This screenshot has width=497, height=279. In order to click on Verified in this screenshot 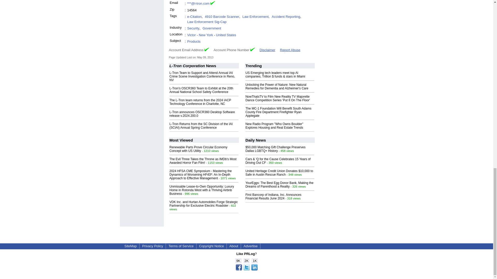, I will do `click(207, 49)`.